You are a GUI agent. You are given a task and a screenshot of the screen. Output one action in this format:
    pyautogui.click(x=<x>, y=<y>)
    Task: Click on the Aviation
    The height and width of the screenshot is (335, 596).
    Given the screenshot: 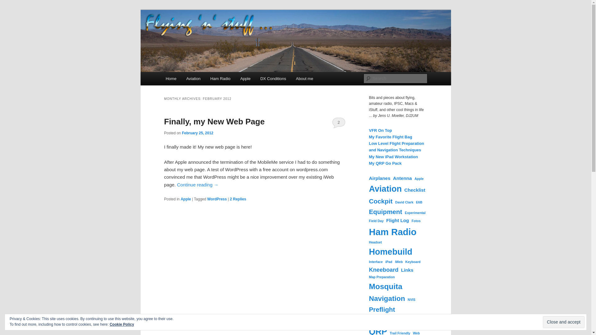 What is the action you would take?
    pyautogui.click(x=193, y=79)
    